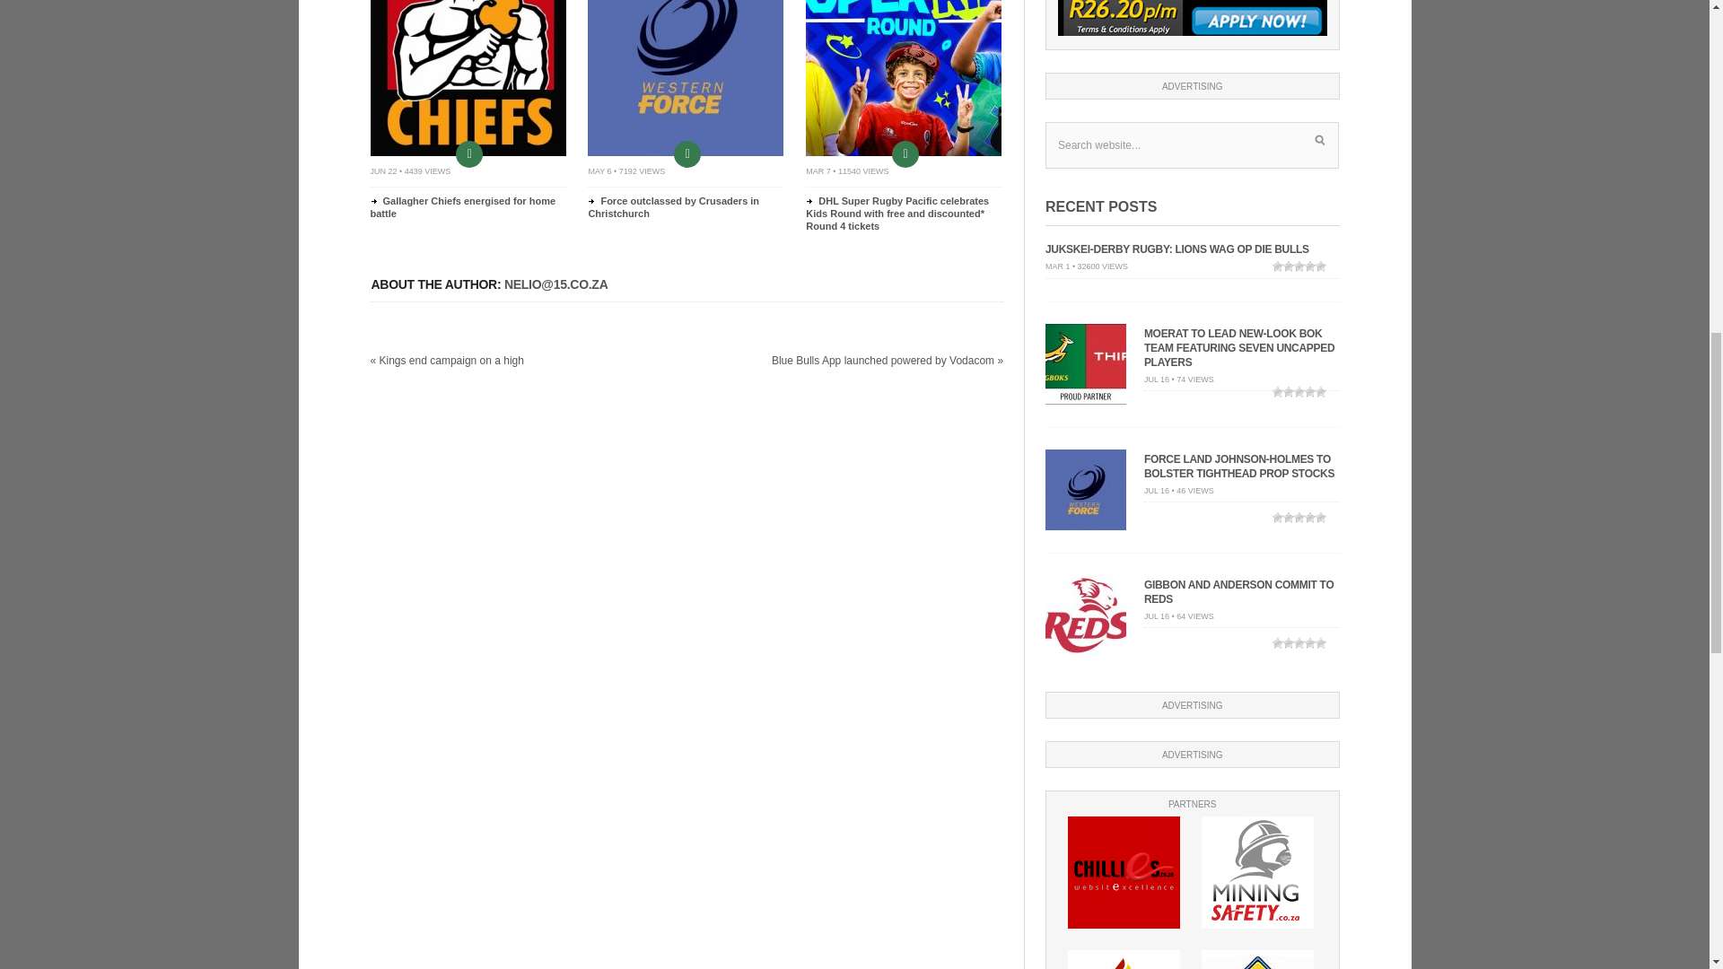 The image size is (1723, 969). What do you see at coordinates (673, 207) in the screenshot?
I see `Force outclassed by Crusaders in Christchurch` at bounding box center [673, 207].